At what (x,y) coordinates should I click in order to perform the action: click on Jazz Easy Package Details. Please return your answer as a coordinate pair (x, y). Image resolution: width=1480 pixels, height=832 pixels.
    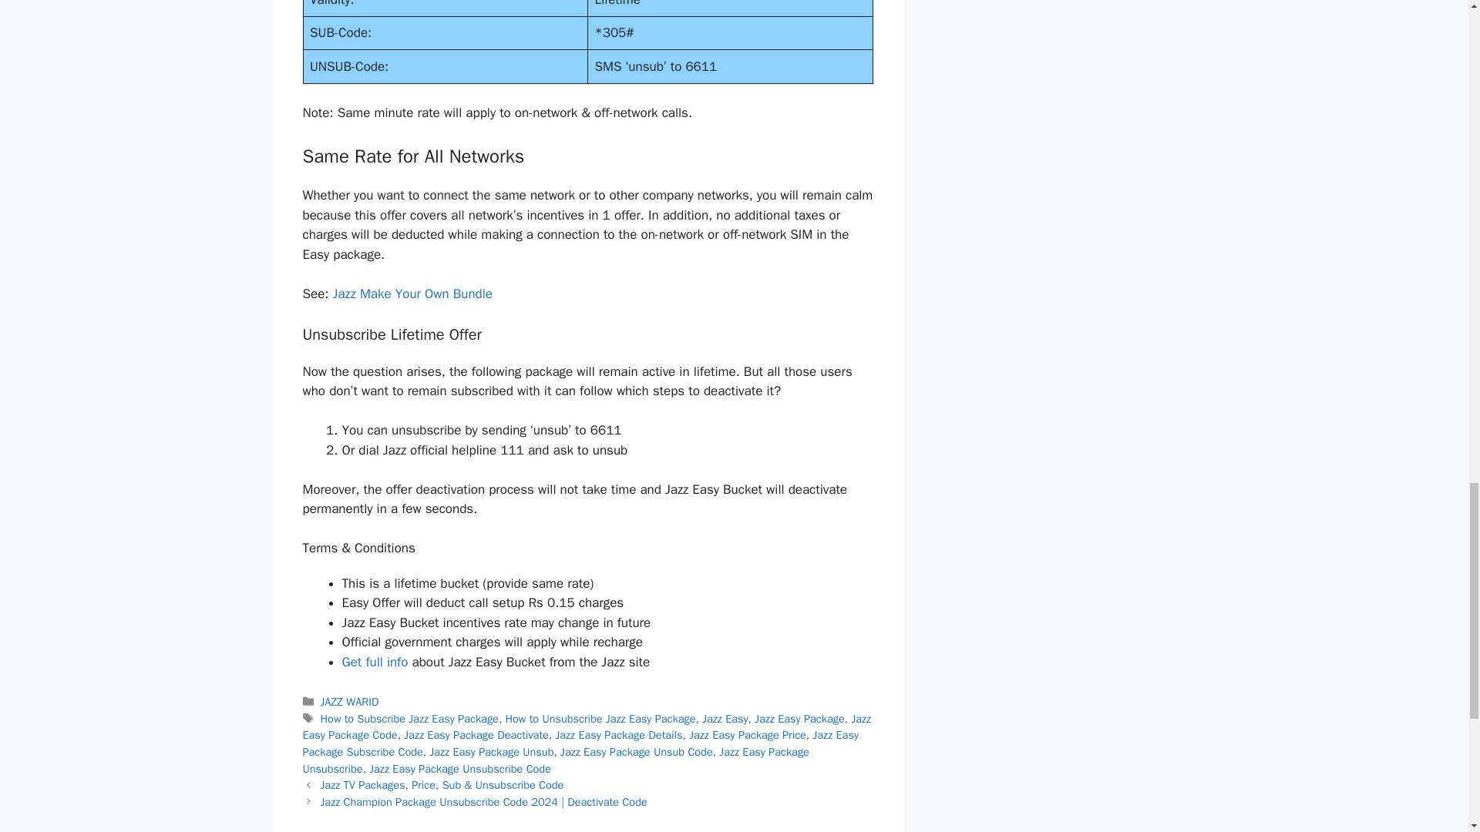
    Looking at the image, I should click on (618, 735).